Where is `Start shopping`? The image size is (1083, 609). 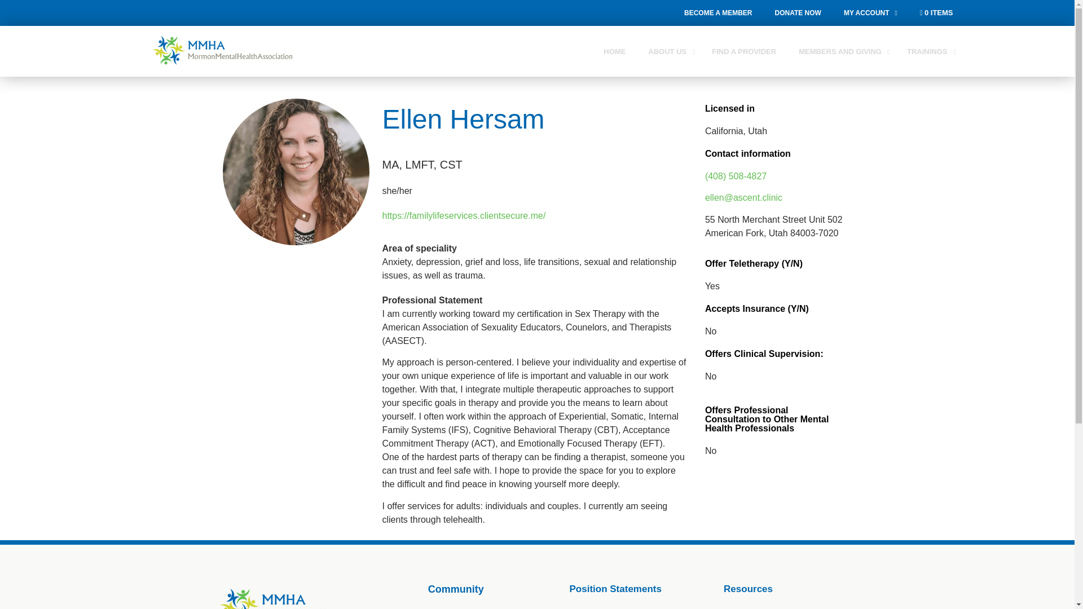 Start shopping is located at coordinates (936, 13).